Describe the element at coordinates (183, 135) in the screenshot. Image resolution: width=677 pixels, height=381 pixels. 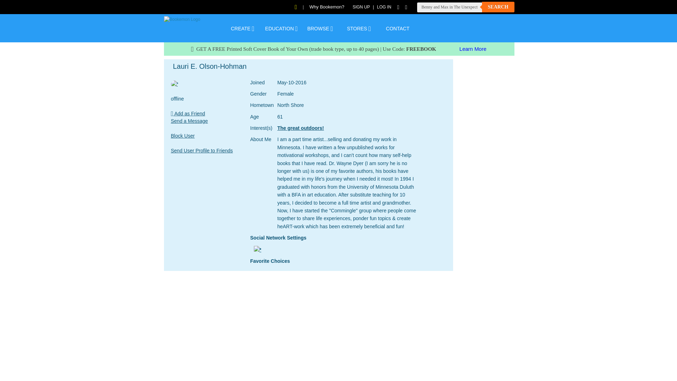
I see `Block User` at that location.